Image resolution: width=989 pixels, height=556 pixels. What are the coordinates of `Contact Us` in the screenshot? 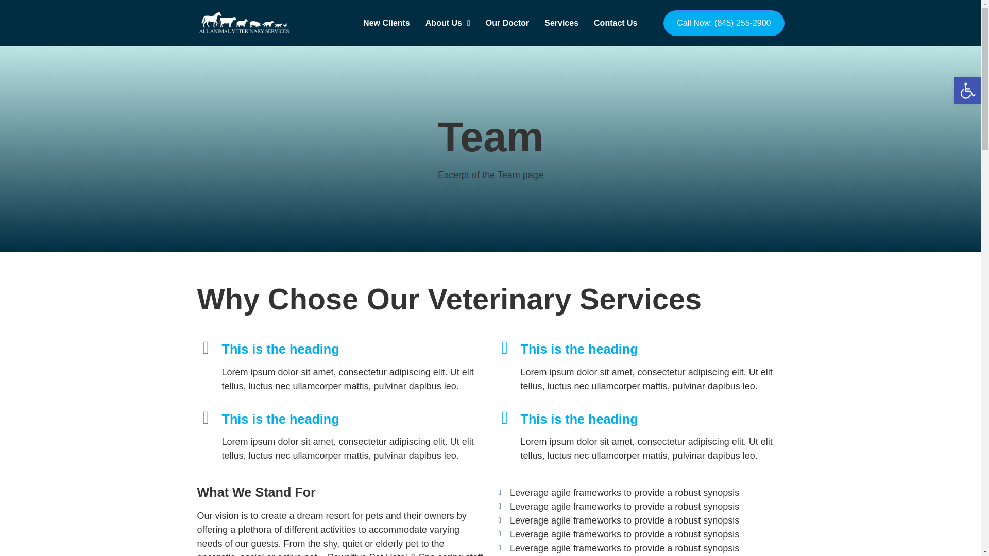 It's located at (615, 23).